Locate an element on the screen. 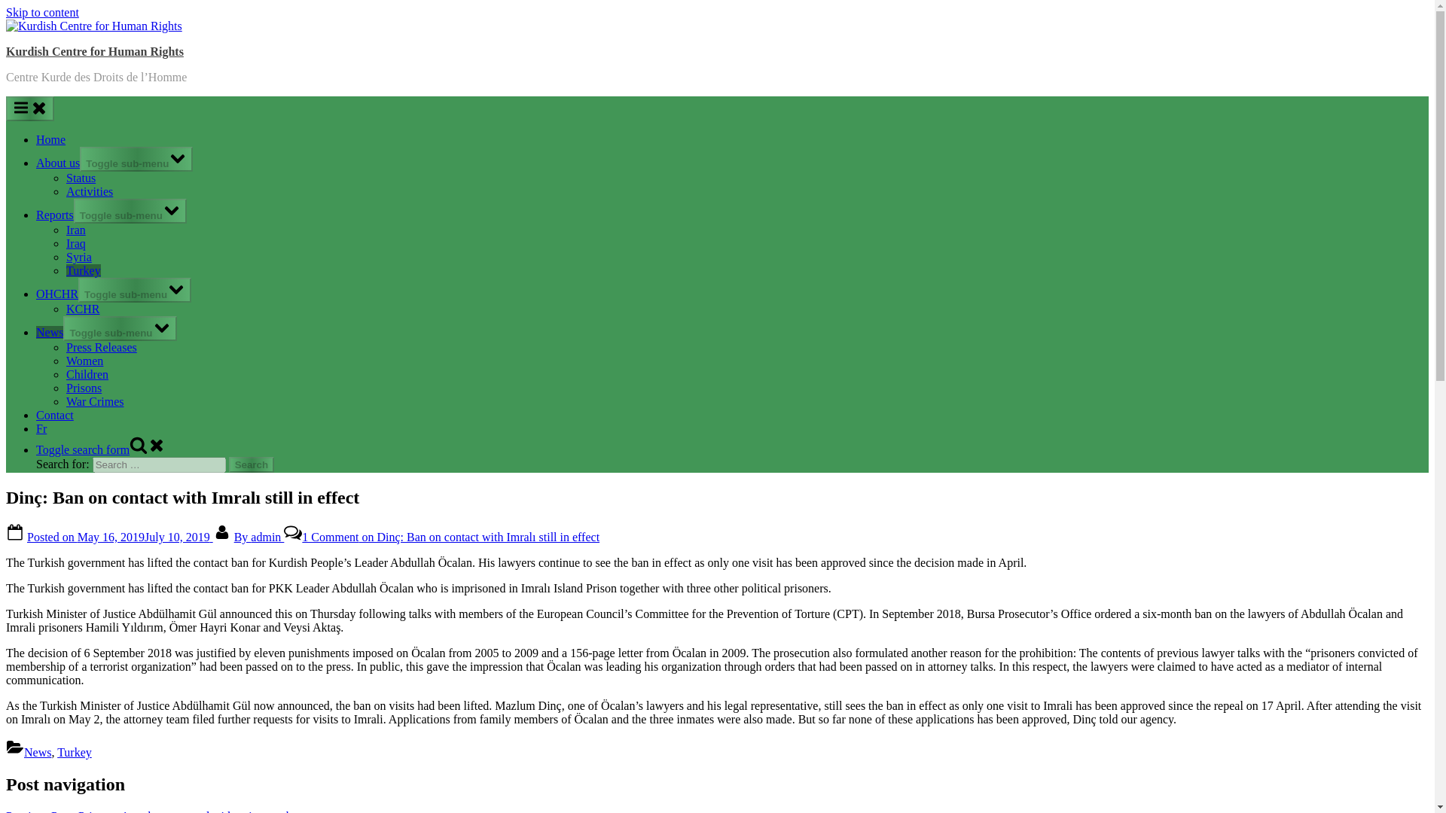 This screenshot has height=813, width=1446. Syria is located at coordinates (79, 256).